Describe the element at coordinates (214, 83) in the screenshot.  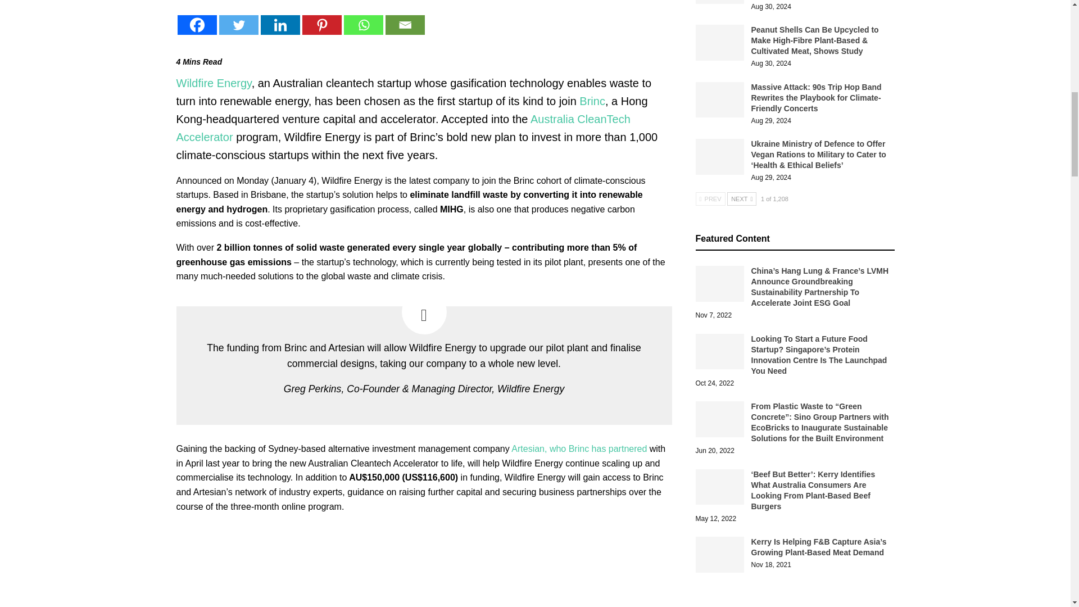
I see `Wildfire Energy` at that location.